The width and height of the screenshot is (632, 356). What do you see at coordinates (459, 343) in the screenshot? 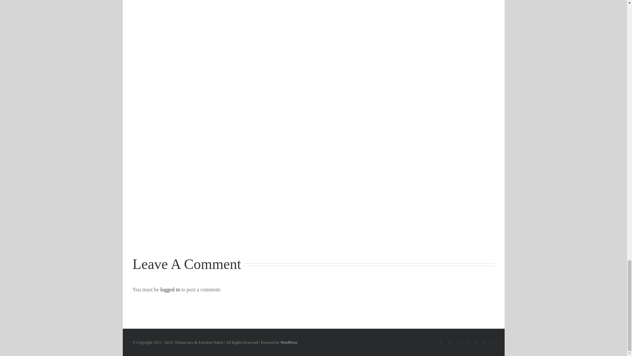
I see `Twitter` at bounding box center [459, 343].